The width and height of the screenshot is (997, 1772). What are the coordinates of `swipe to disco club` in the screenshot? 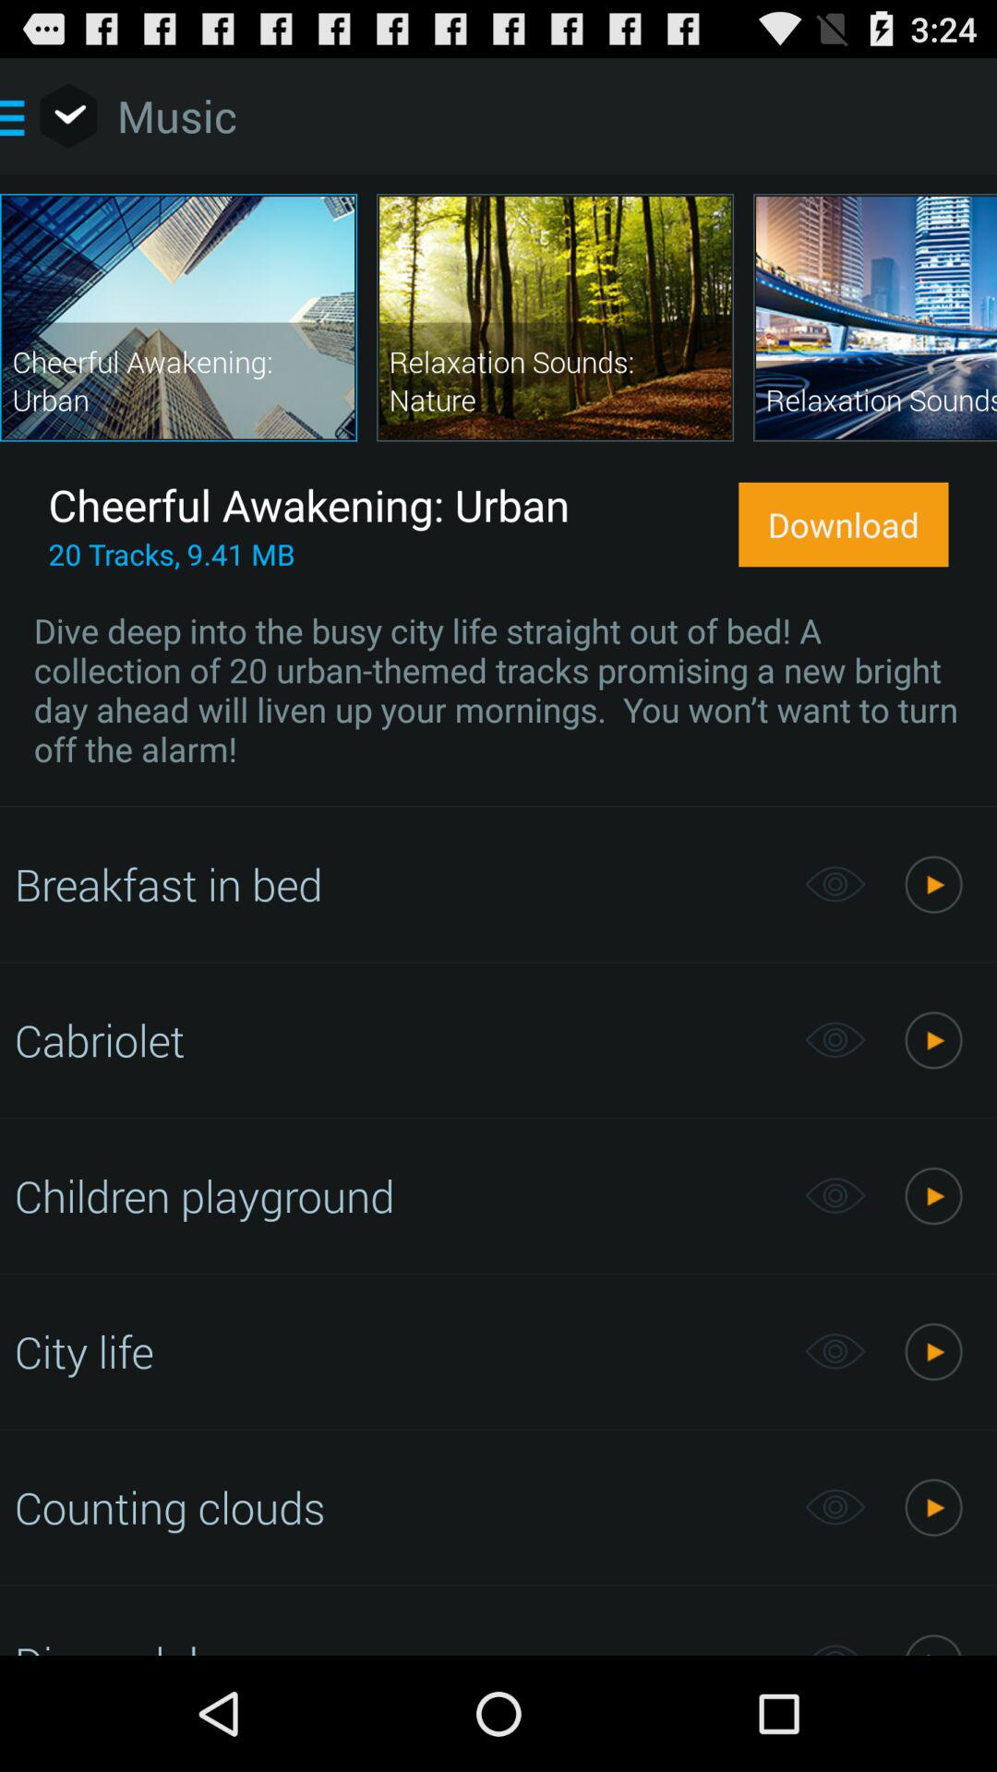 It's located at (399, 1645).